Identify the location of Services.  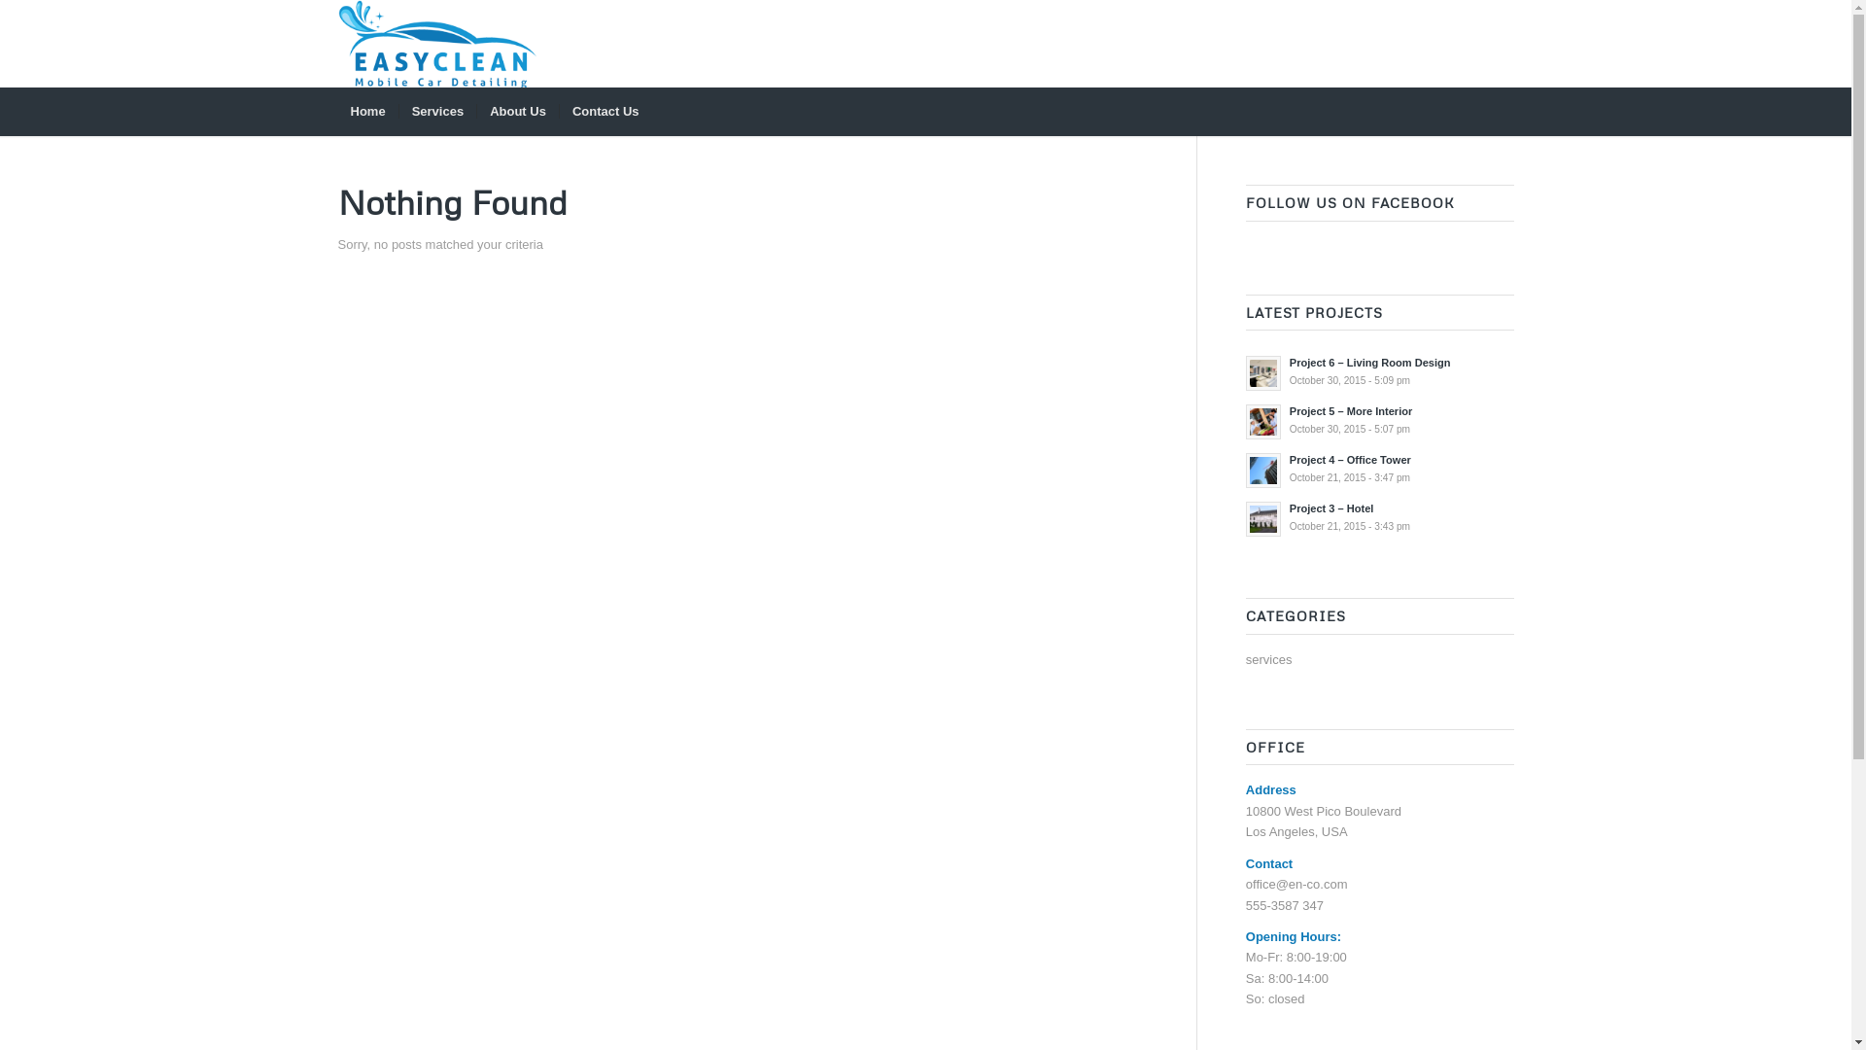
(437, 112).